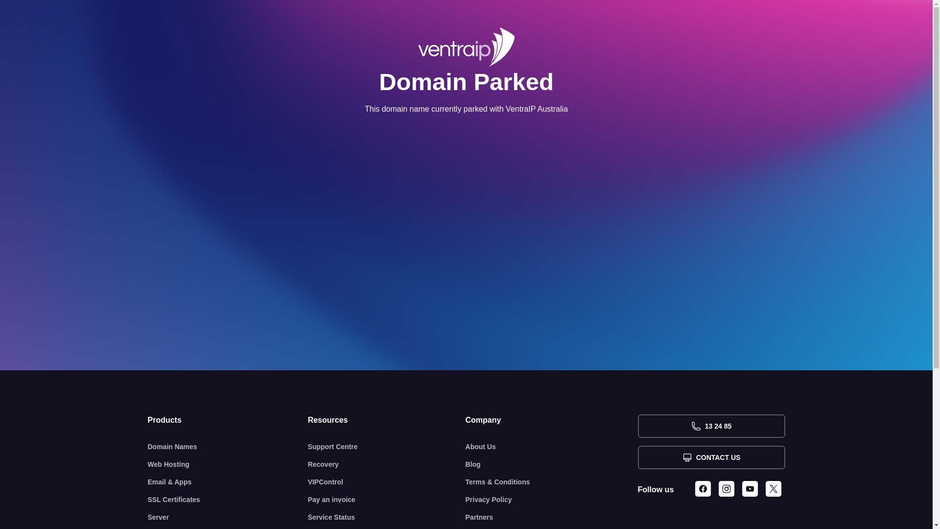  Describe the element at coordinates (552, 500) in the screenshot. I see `Privacy Policy` at that location.